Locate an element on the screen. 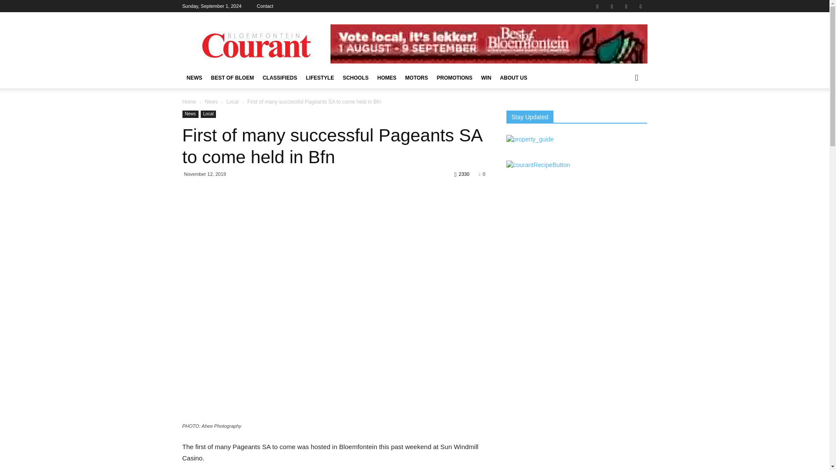 The height and width of the screenshot is (470, 836). Facebook is located at coordinates (597, 6).